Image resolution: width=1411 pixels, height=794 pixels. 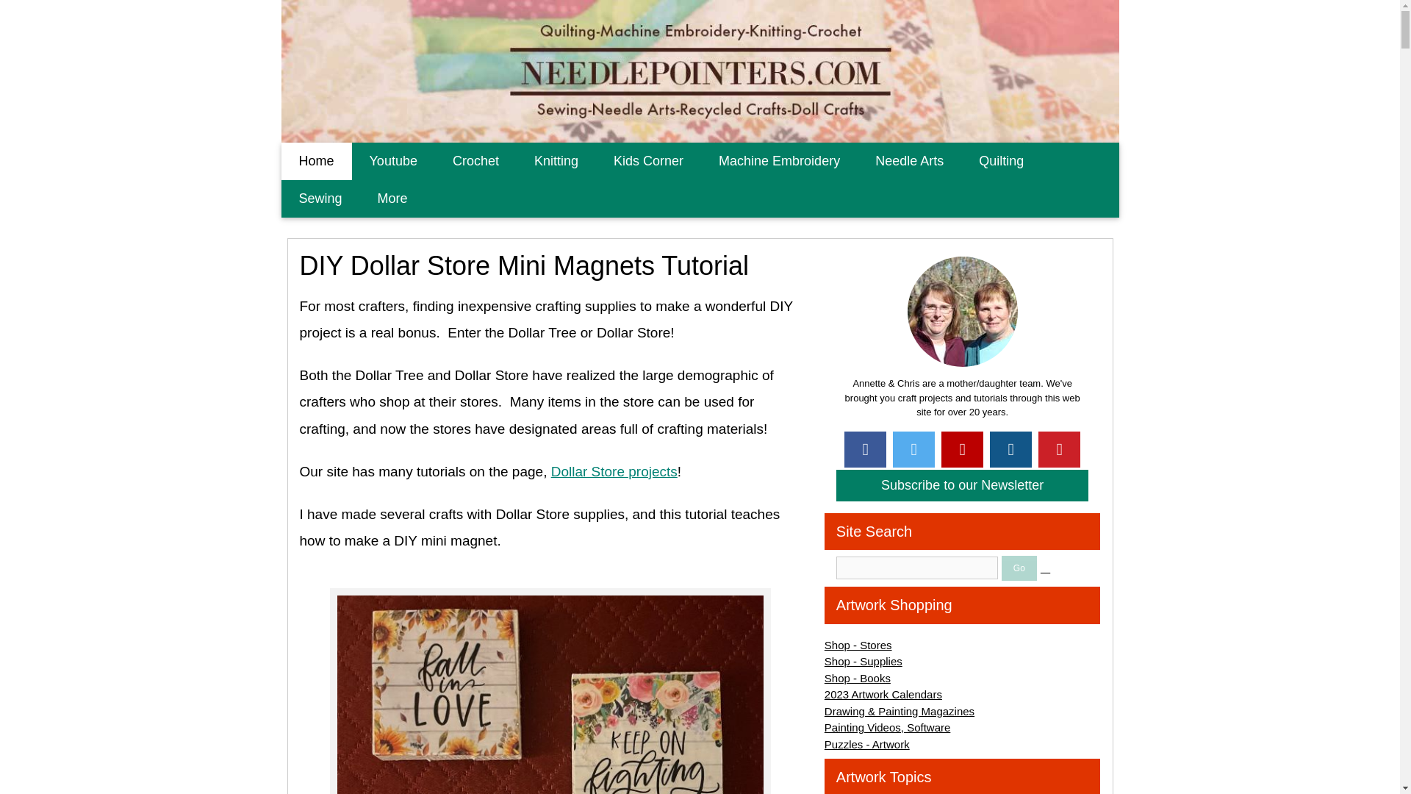 What do you see at coordinates (1001, 162) in the screenshot?
I see `Quilting` at bounding box center [1001, 162].